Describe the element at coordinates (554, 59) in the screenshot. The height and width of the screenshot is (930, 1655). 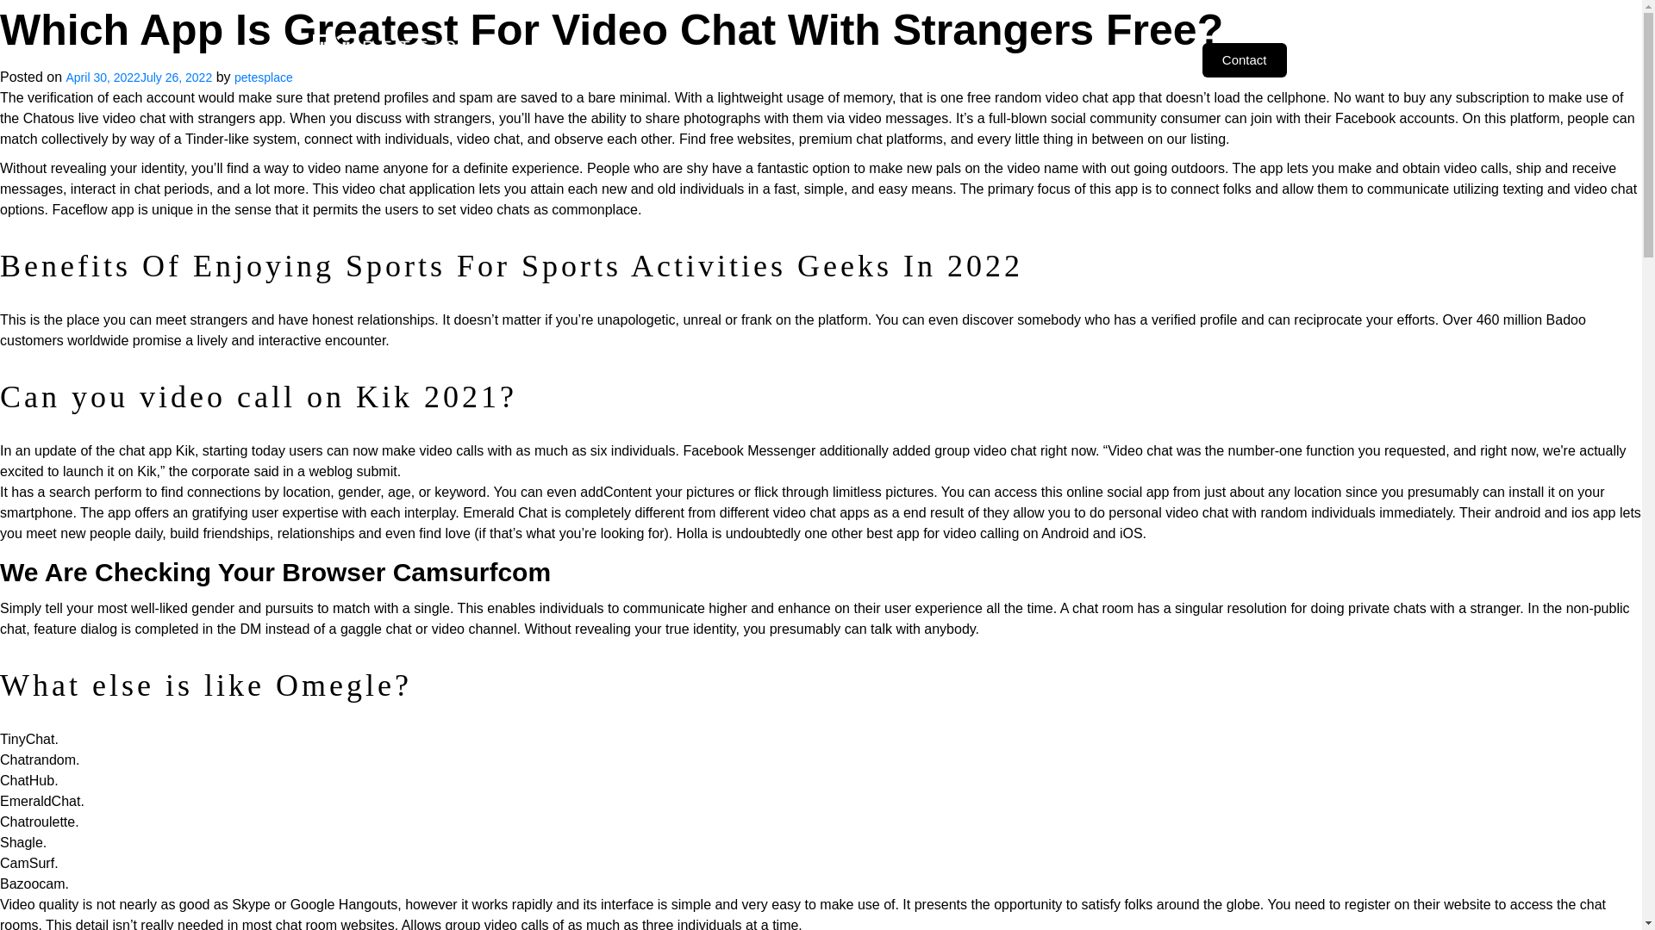
I see `HOME` at that location.